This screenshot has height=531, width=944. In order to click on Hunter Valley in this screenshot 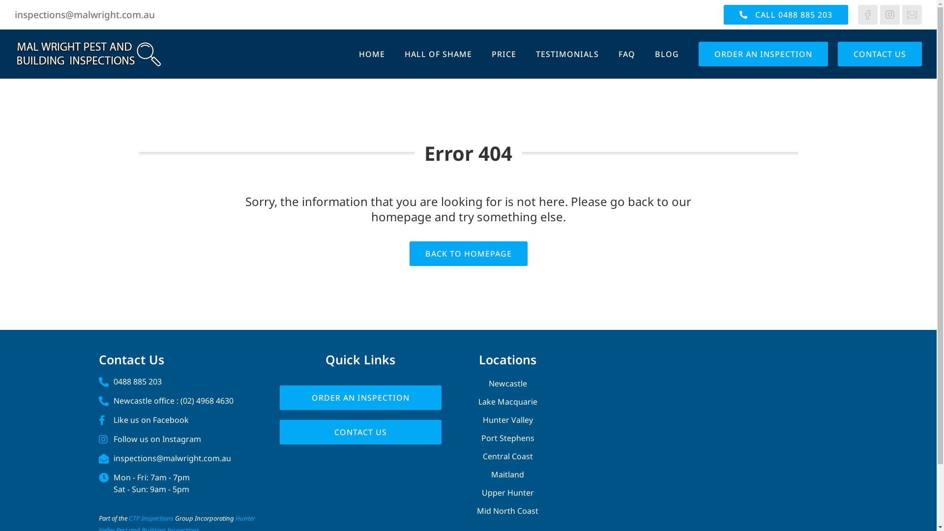, I will do `click(508, 420)`.